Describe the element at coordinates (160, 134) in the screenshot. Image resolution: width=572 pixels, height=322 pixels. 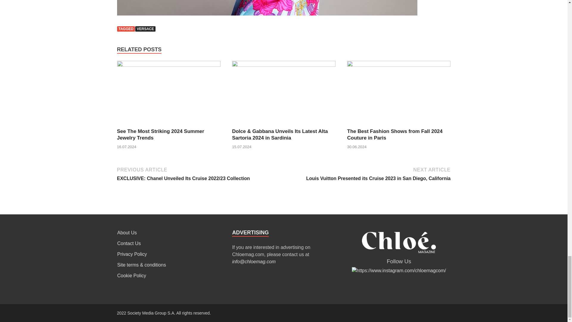
I see `See The Most Striking 2024 Summer Jewelry Trends` at that location.